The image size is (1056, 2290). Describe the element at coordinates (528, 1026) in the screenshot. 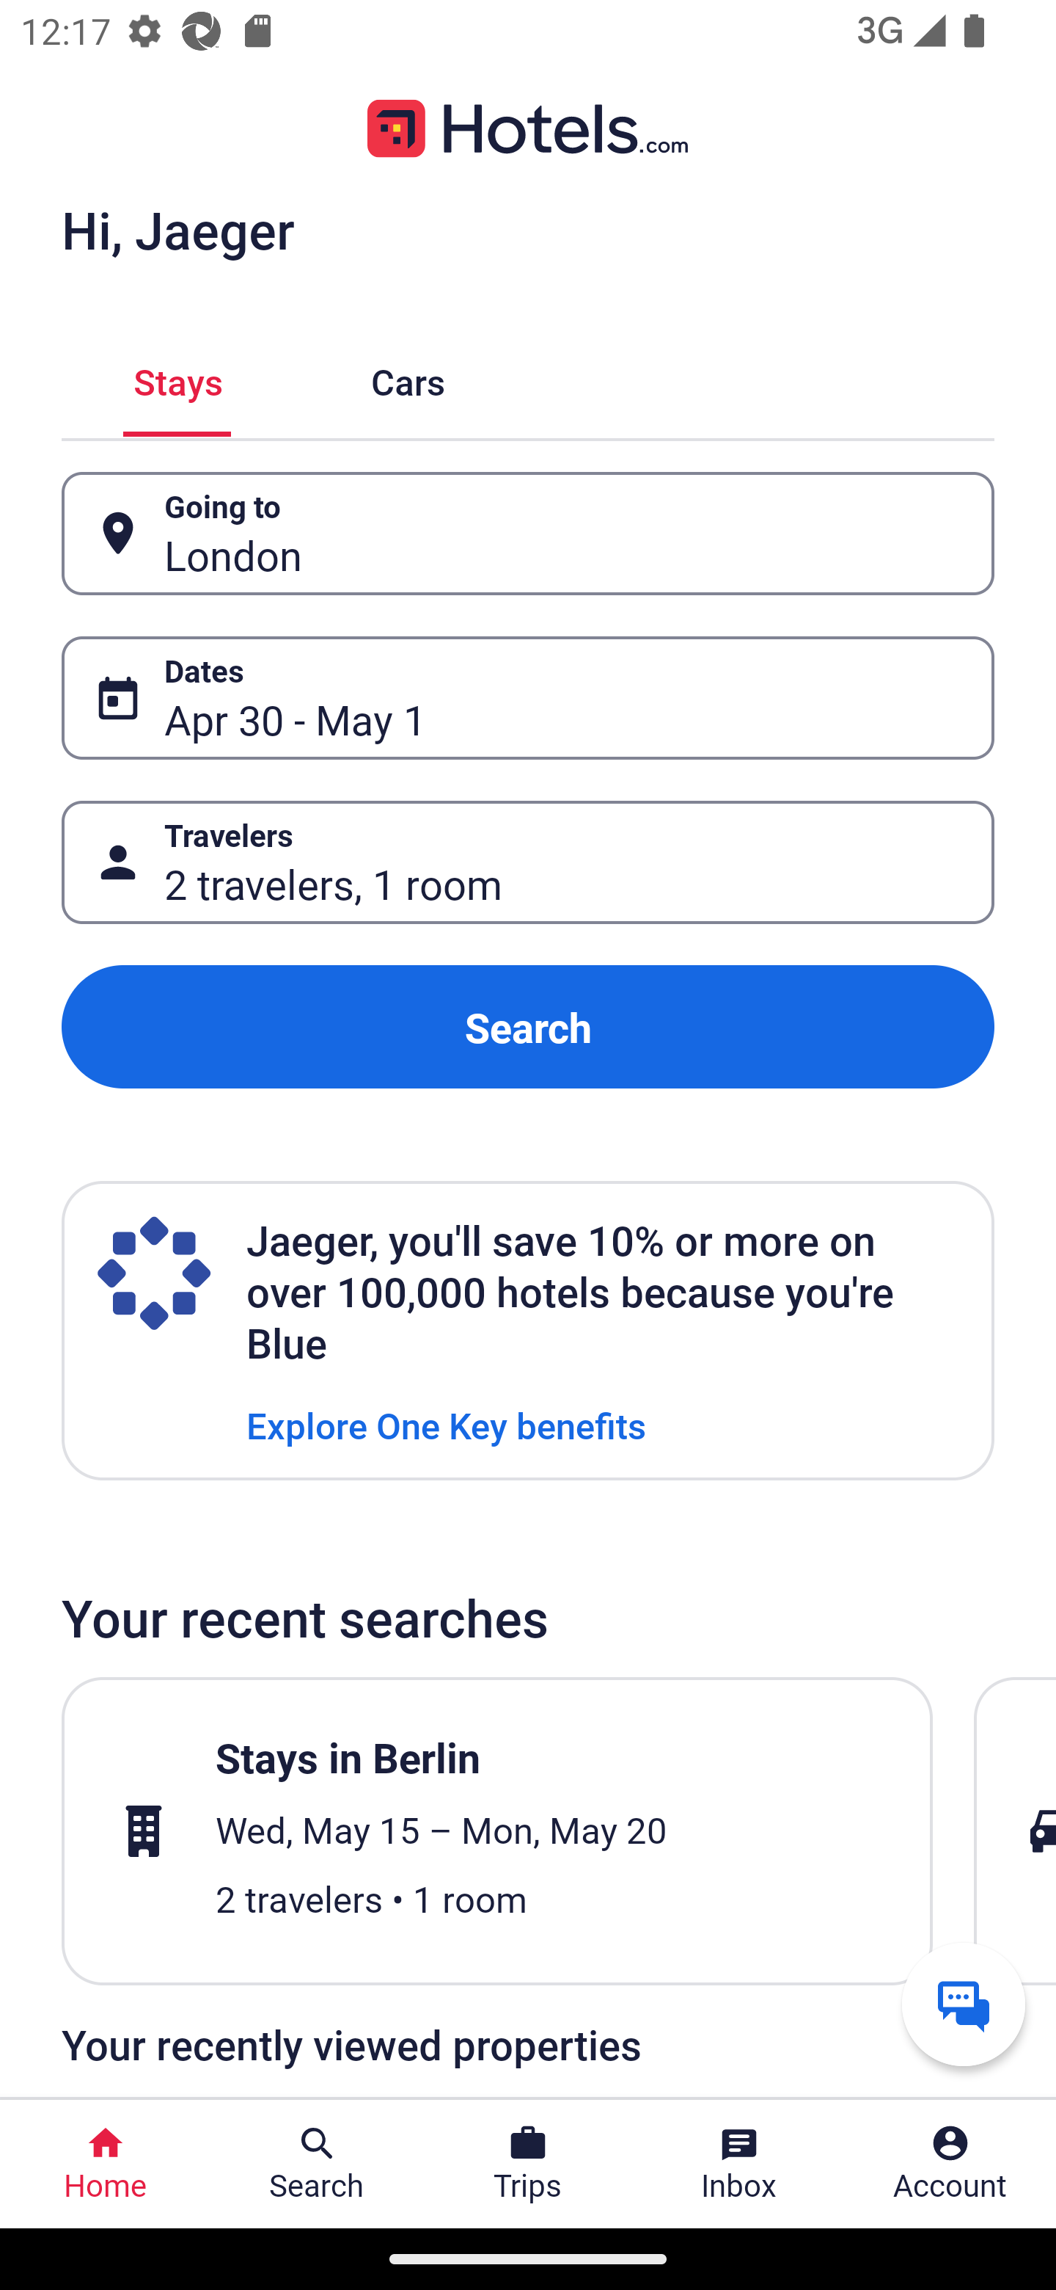

I see `Search` at that location.